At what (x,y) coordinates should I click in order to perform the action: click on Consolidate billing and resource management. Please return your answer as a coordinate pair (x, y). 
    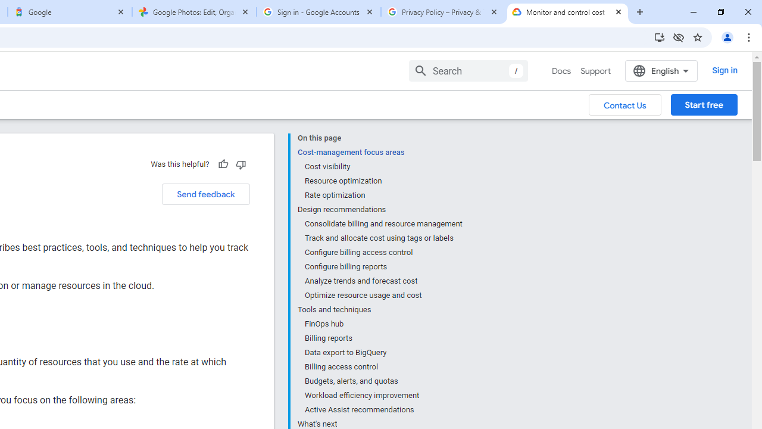
    Looking at the image, I should click on (383, 224).